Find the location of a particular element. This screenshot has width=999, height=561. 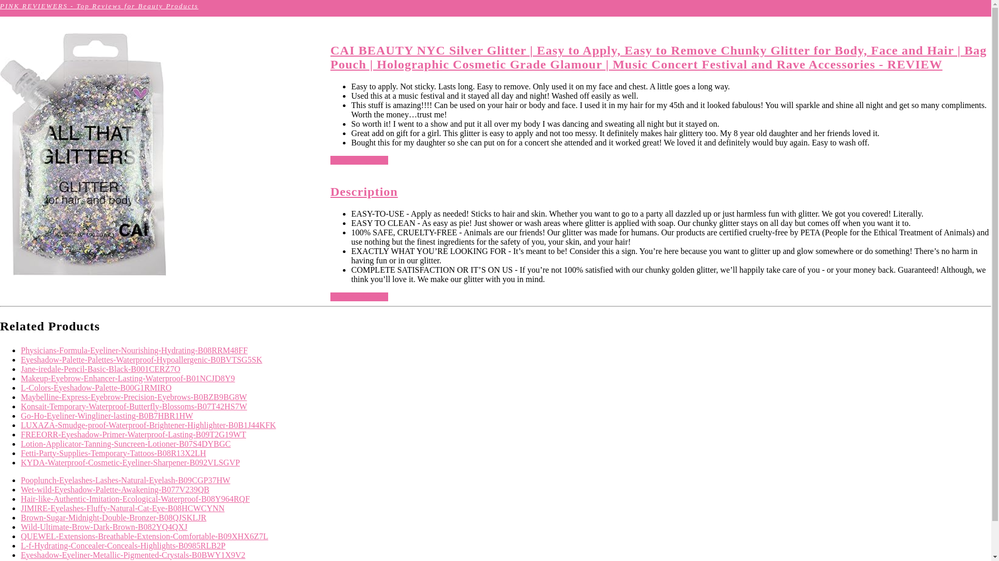

L-Colors-Eyeshadow-Palette-B00G1RMIRO is located at coordinates (96, 388).